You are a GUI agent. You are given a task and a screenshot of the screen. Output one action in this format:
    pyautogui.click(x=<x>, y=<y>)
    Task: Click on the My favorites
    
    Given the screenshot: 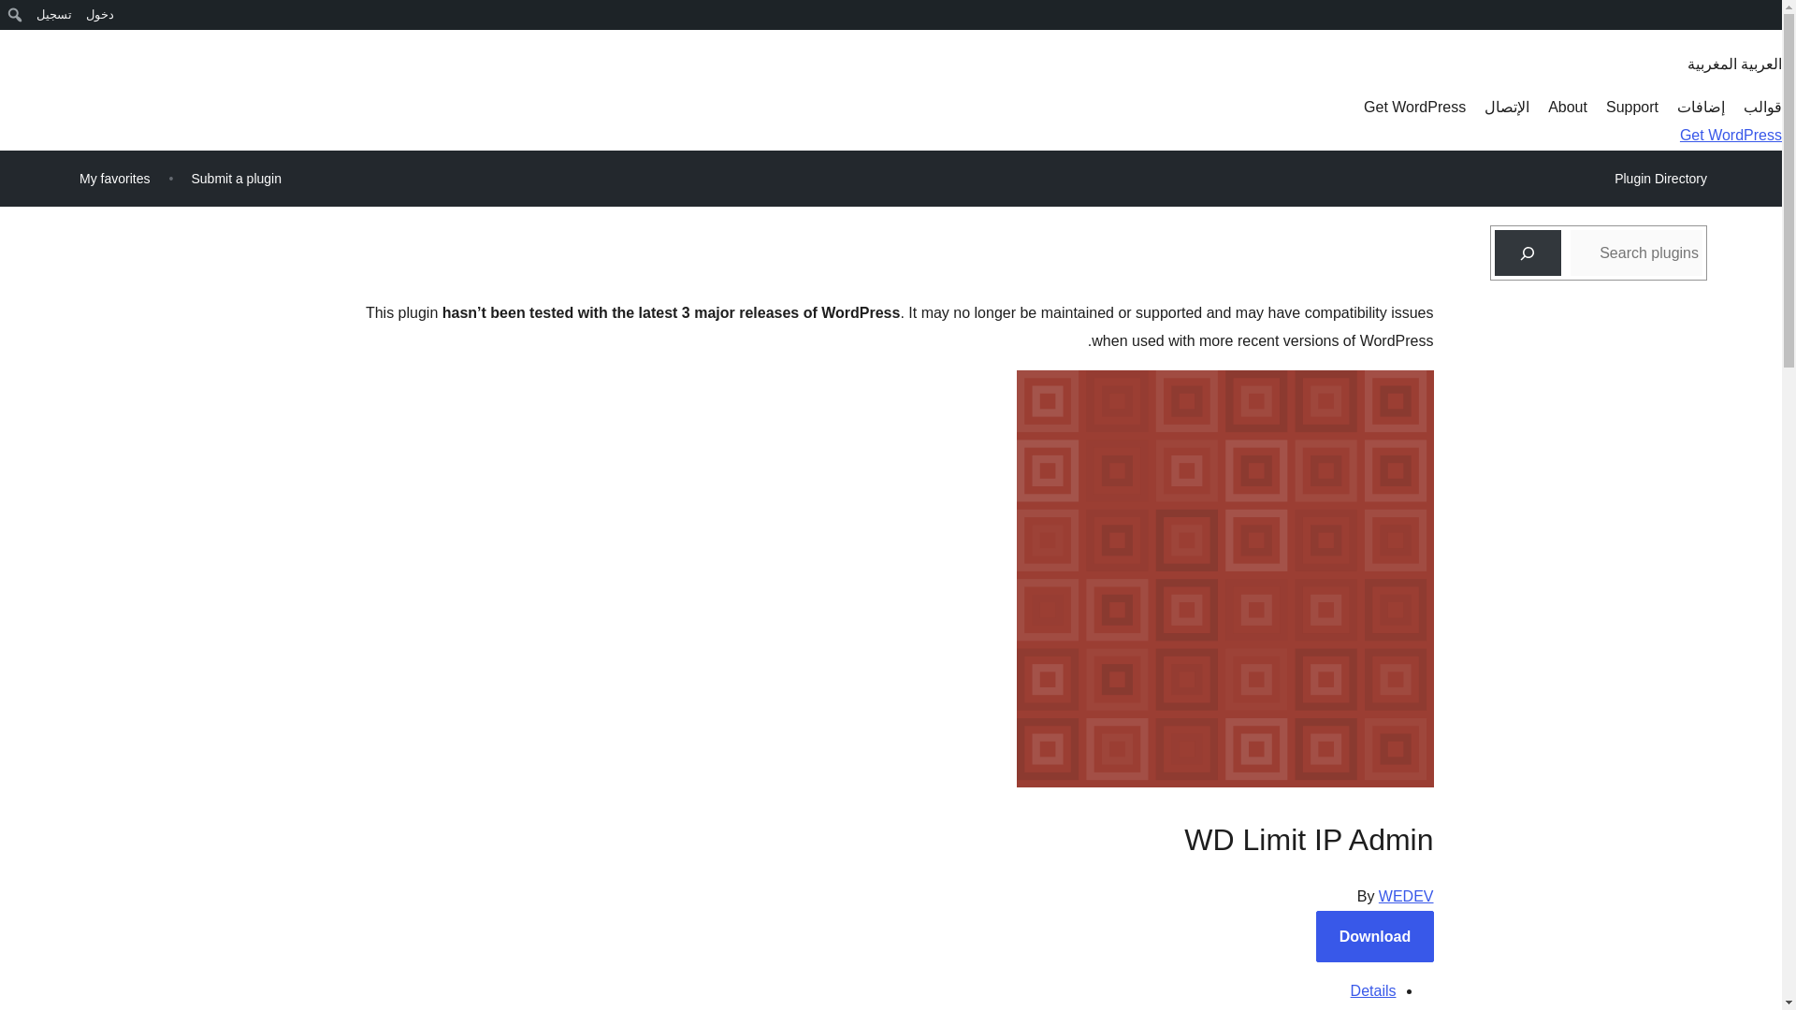 What is the action you would take?
    pyautogui.click(x=114, y=178)
    